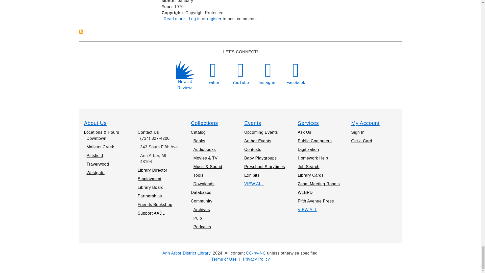 Image resolution: width=485 pixels, height=273 pixels. I want to click on Subscribe to Grace Rogers Blake, so click(174, 19).